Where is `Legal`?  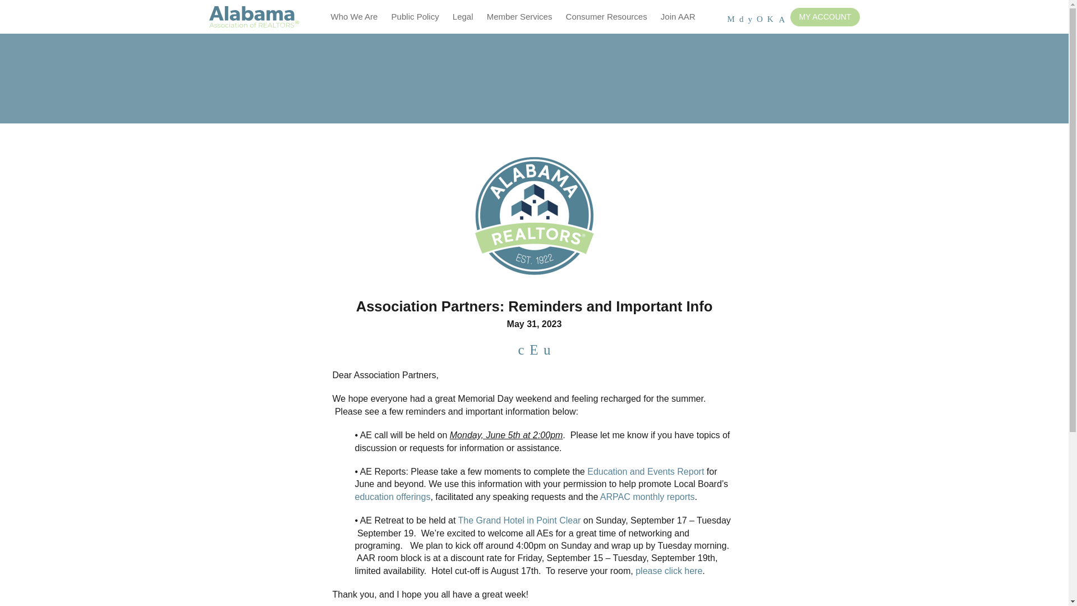 Legal is located at coordinates (463, 17).